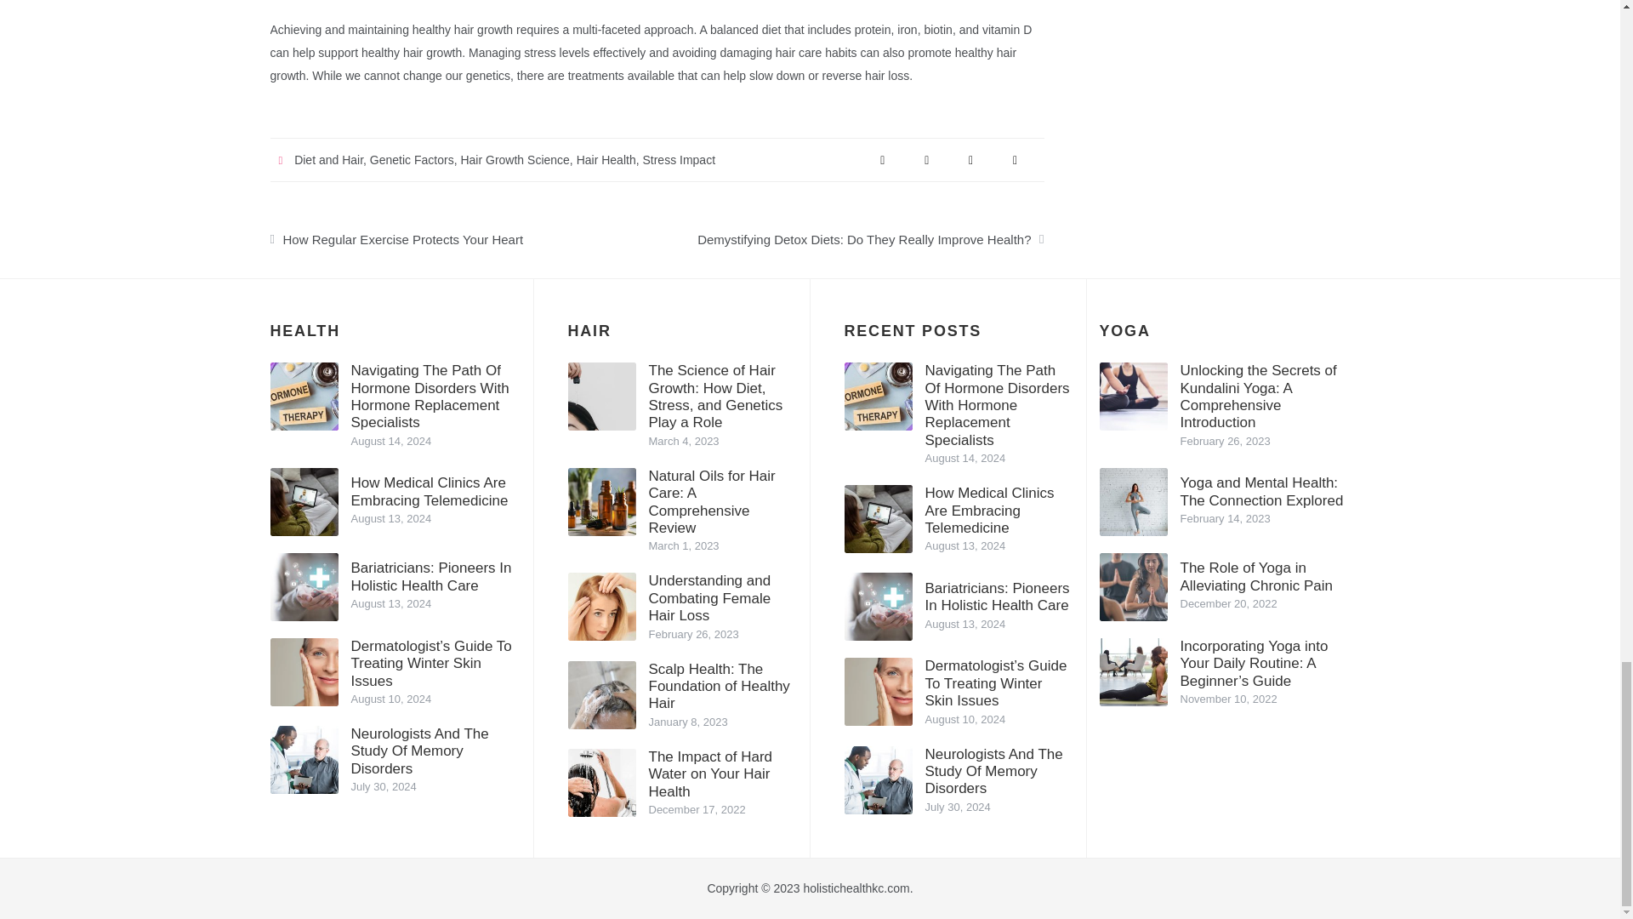 Image resolution: width=1633 pixels, height=919 pixels. What do you see at coordinates (851, 235) in the screenshot?
I see `Demystifying Detox Diets: Do They Really Improve Health?` at bounding box center [851, 235].